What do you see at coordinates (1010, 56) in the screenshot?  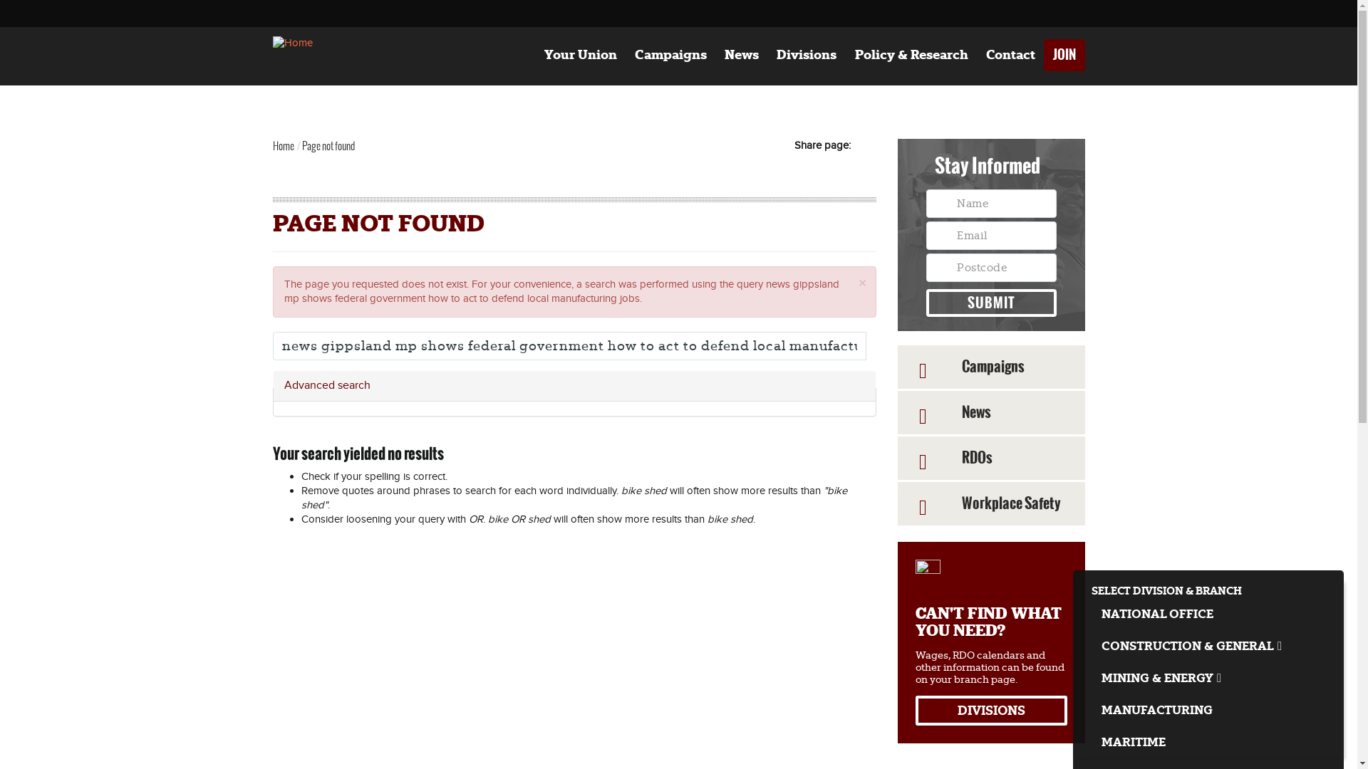 I see `Contact` at bounding box center [1010, 56].